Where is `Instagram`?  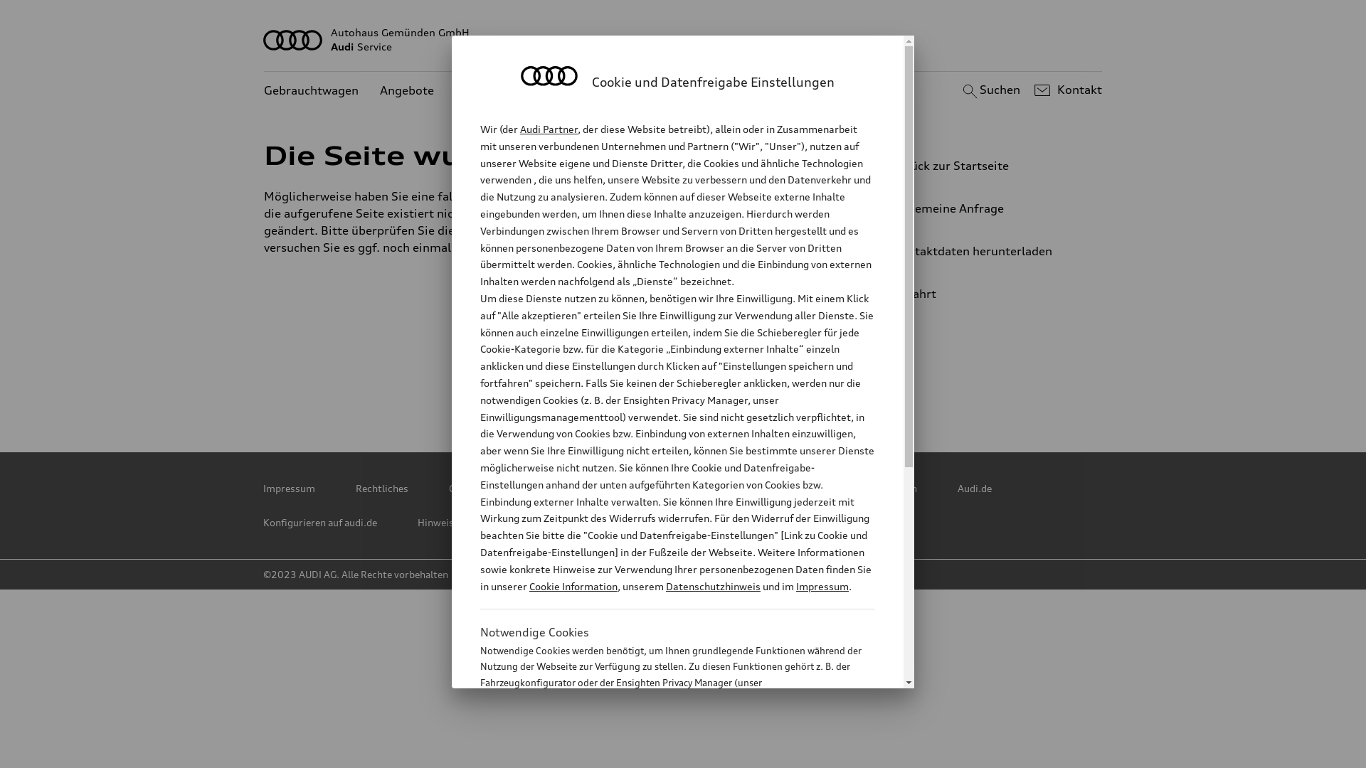 Instagram is located at coordinates (810, 385).